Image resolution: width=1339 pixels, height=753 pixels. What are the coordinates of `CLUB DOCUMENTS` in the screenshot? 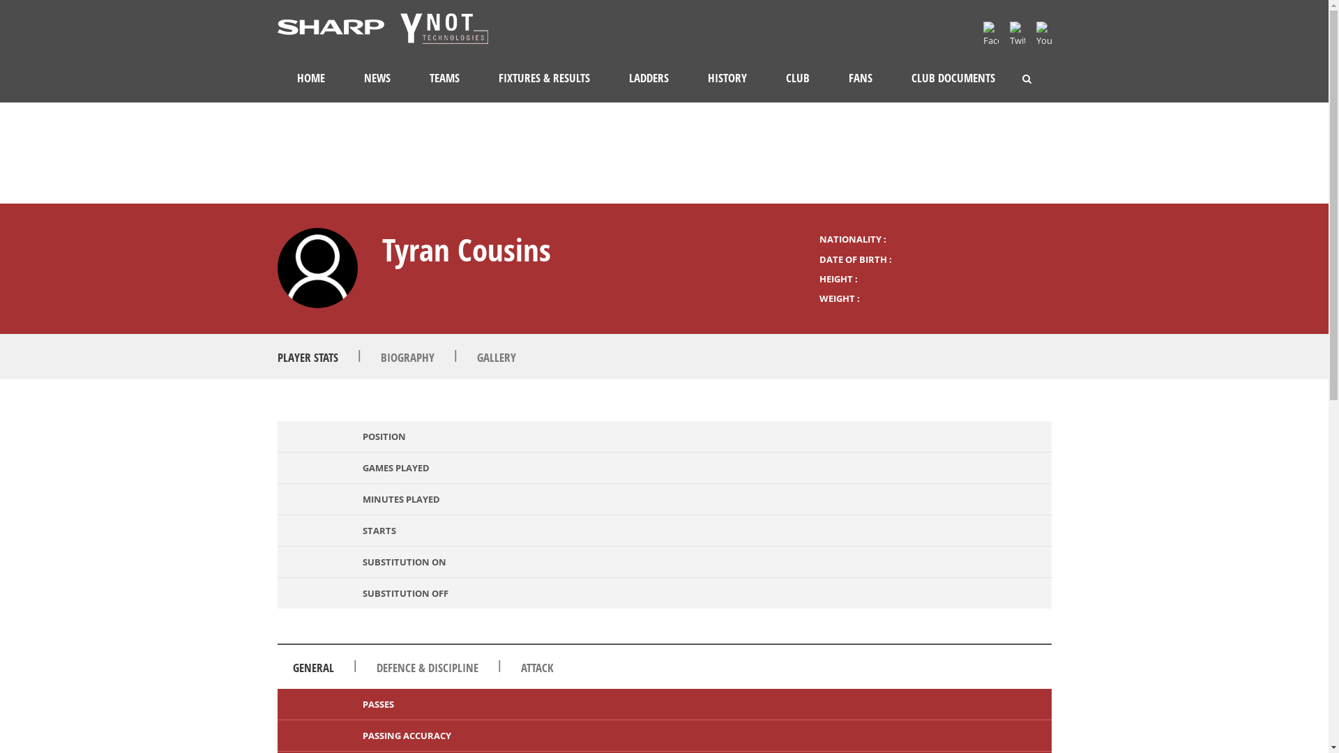 It's located at (953, 78).